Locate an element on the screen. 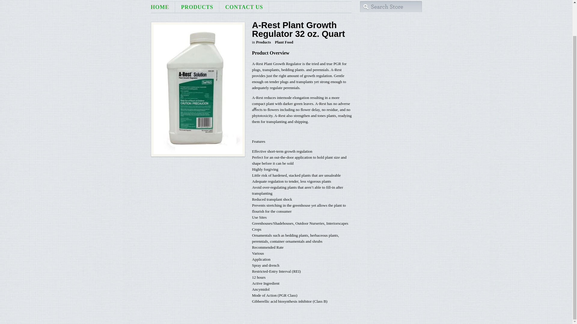  CONTACT US is located at coordinates (244, 7).